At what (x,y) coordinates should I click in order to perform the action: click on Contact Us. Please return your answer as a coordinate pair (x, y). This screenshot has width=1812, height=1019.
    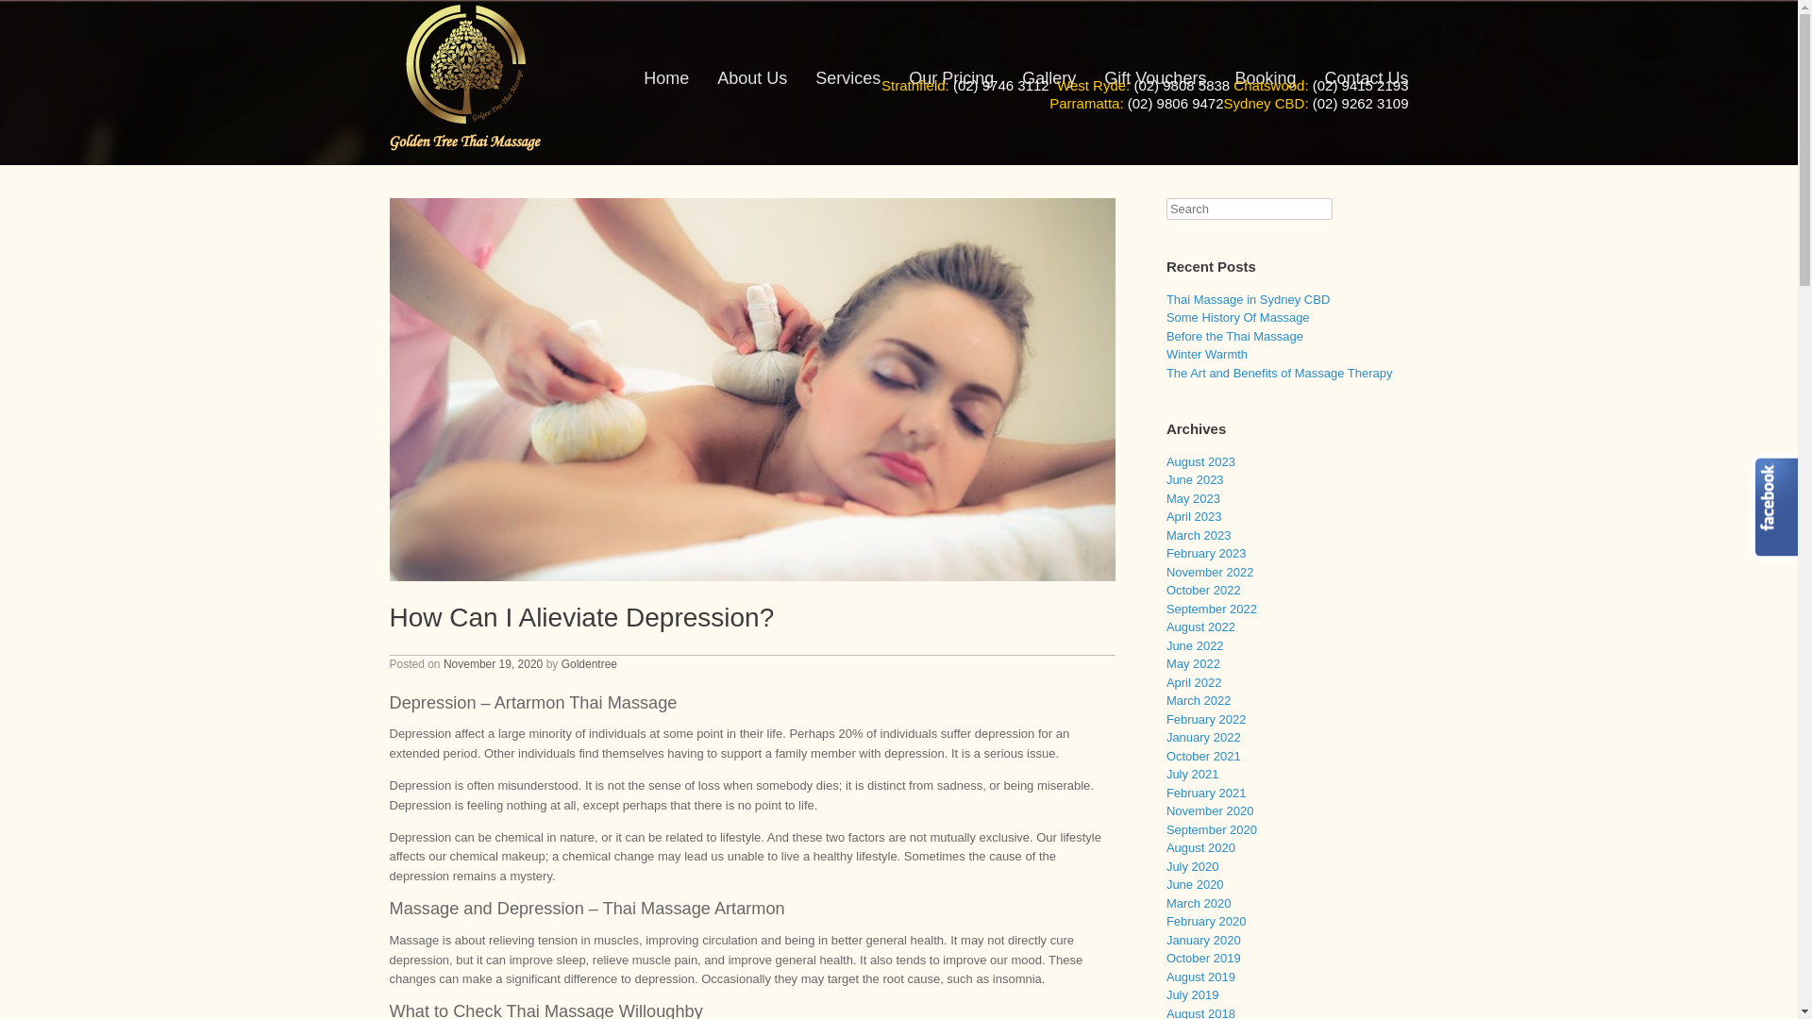
    Looking at the image, I should click on (1367, 84).